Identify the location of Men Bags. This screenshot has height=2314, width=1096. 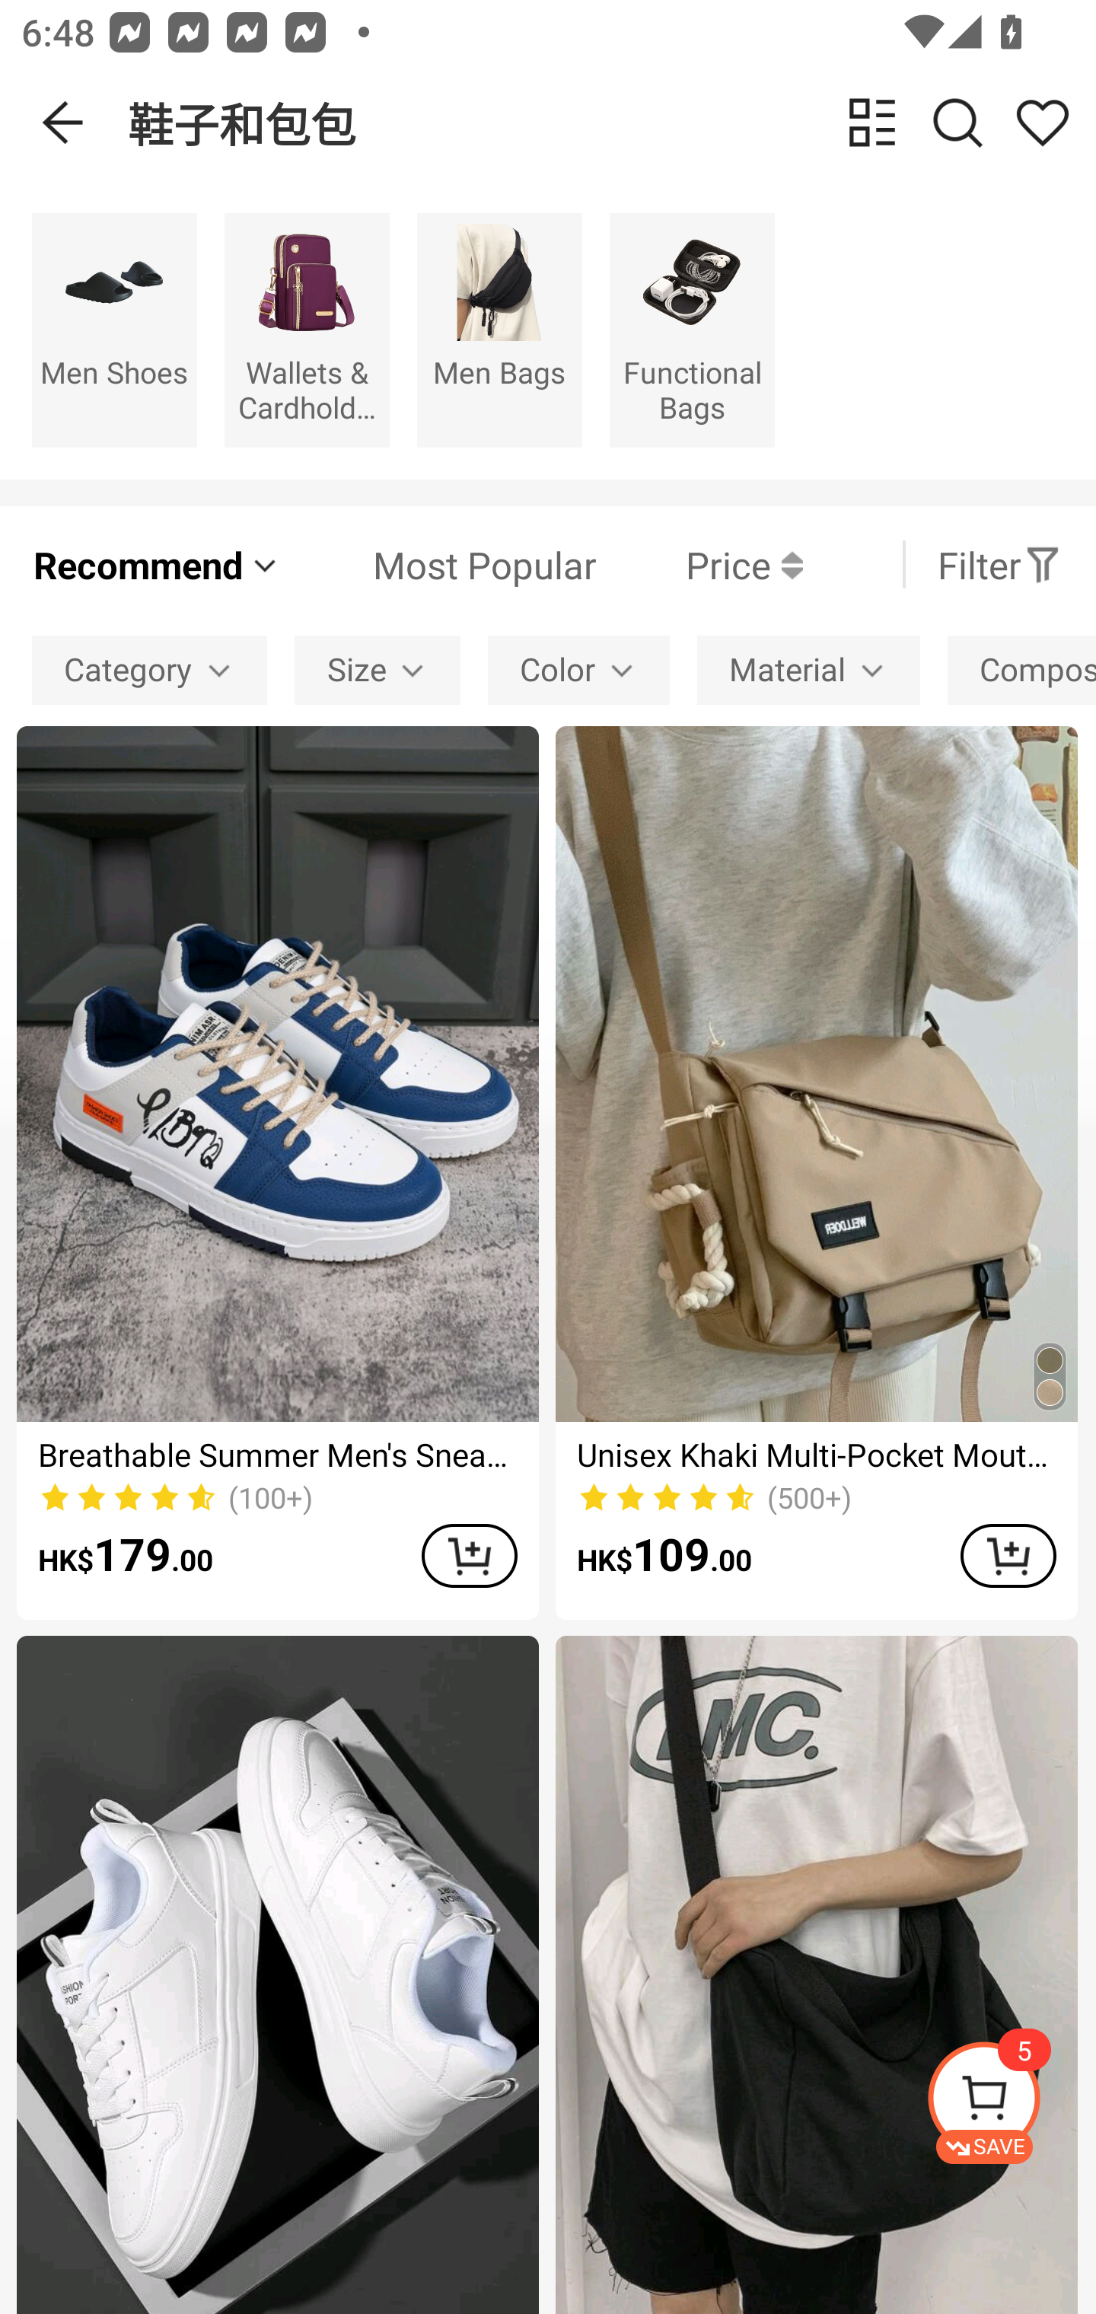
(499, 329).